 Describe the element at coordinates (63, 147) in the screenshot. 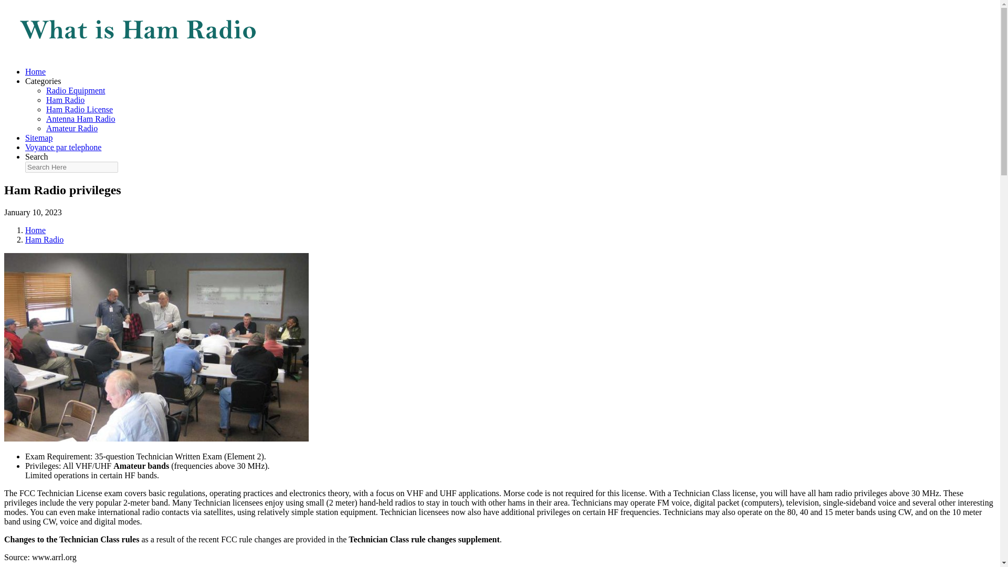

I see `Voyance par telephone` at that location.